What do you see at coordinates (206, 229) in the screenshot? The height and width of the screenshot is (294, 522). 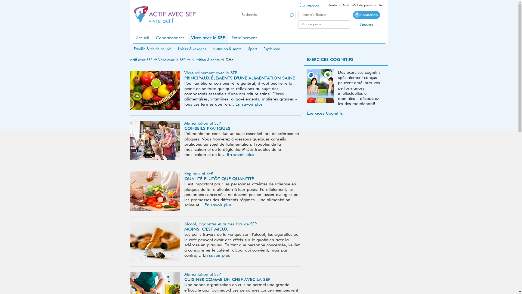 I see `MOINS, C'EST MIEUX` at bounding box center [206, 229].